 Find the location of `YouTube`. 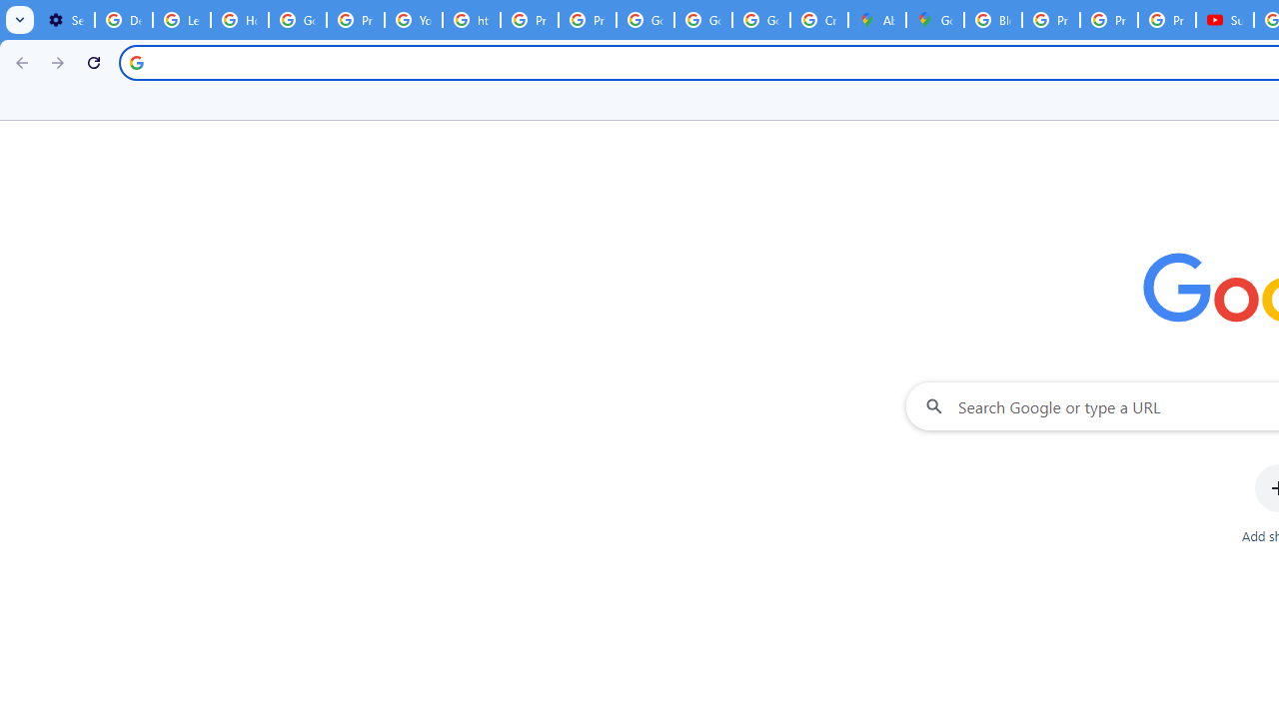

YouTube is located at coordinates (414, 20).